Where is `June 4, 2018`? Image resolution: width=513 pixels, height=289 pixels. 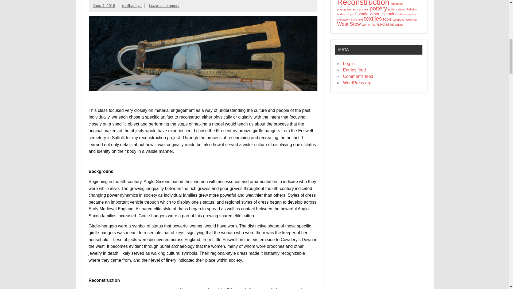 June 4, 2018 is located at coordinates (104, 5).